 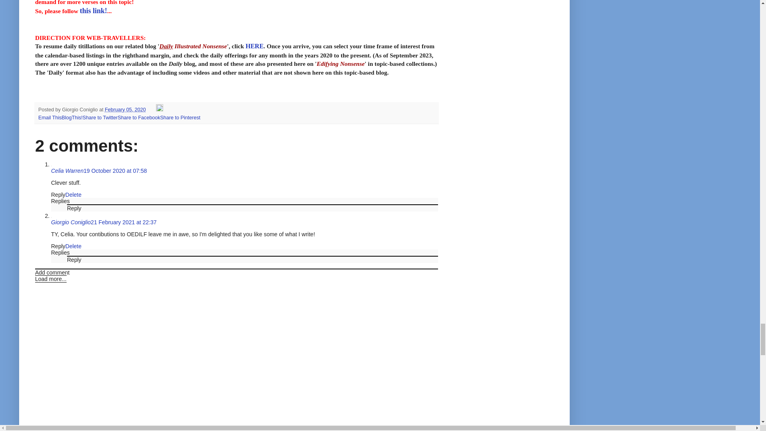 I want to click on this link!, so click(x=93, y=10).